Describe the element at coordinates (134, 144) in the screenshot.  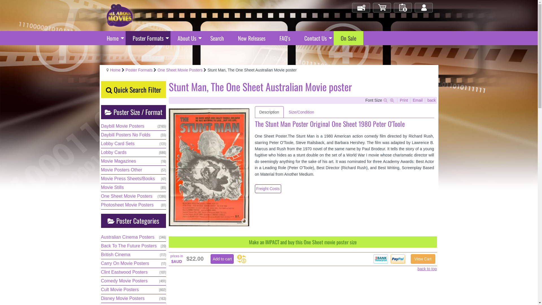
I see `Lobby Card Sets
(131)` at that location.